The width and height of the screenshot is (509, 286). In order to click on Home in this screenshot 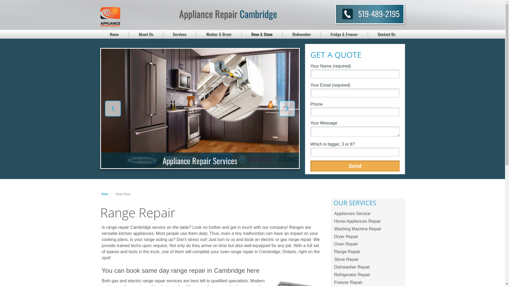, I will do `click(104, 194)`.